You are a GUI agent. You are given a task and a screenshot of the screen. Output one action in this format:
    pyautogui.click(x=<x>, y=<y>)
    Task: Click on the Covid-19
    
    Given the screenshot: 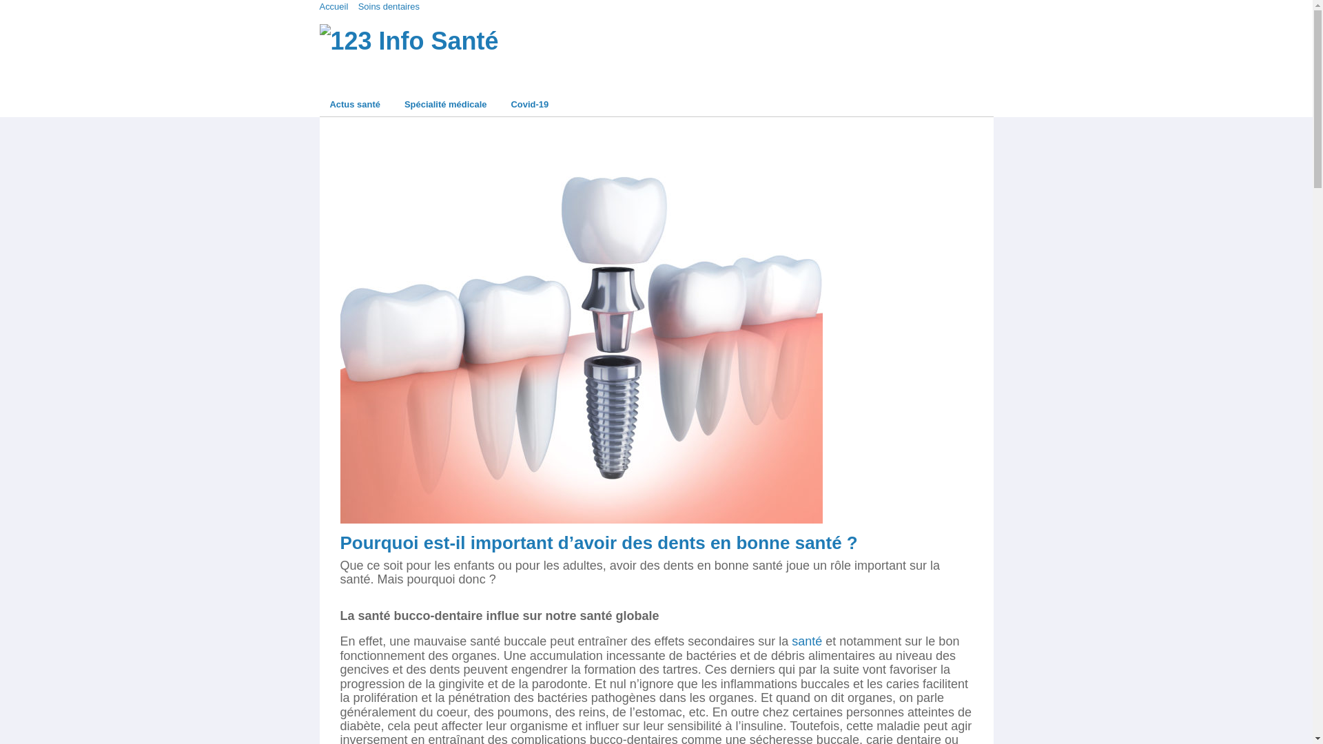 What is the action you would take?
    pyautogui.click(x=529, y=105)
    